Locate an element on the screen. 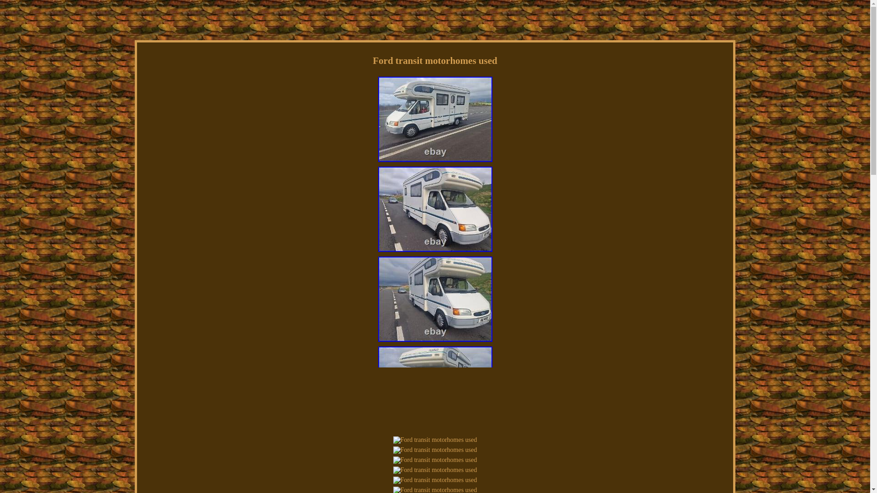 This screenshot has height=493, width=877. Ford transit motorhomes used is located at coordinates (435, 389).